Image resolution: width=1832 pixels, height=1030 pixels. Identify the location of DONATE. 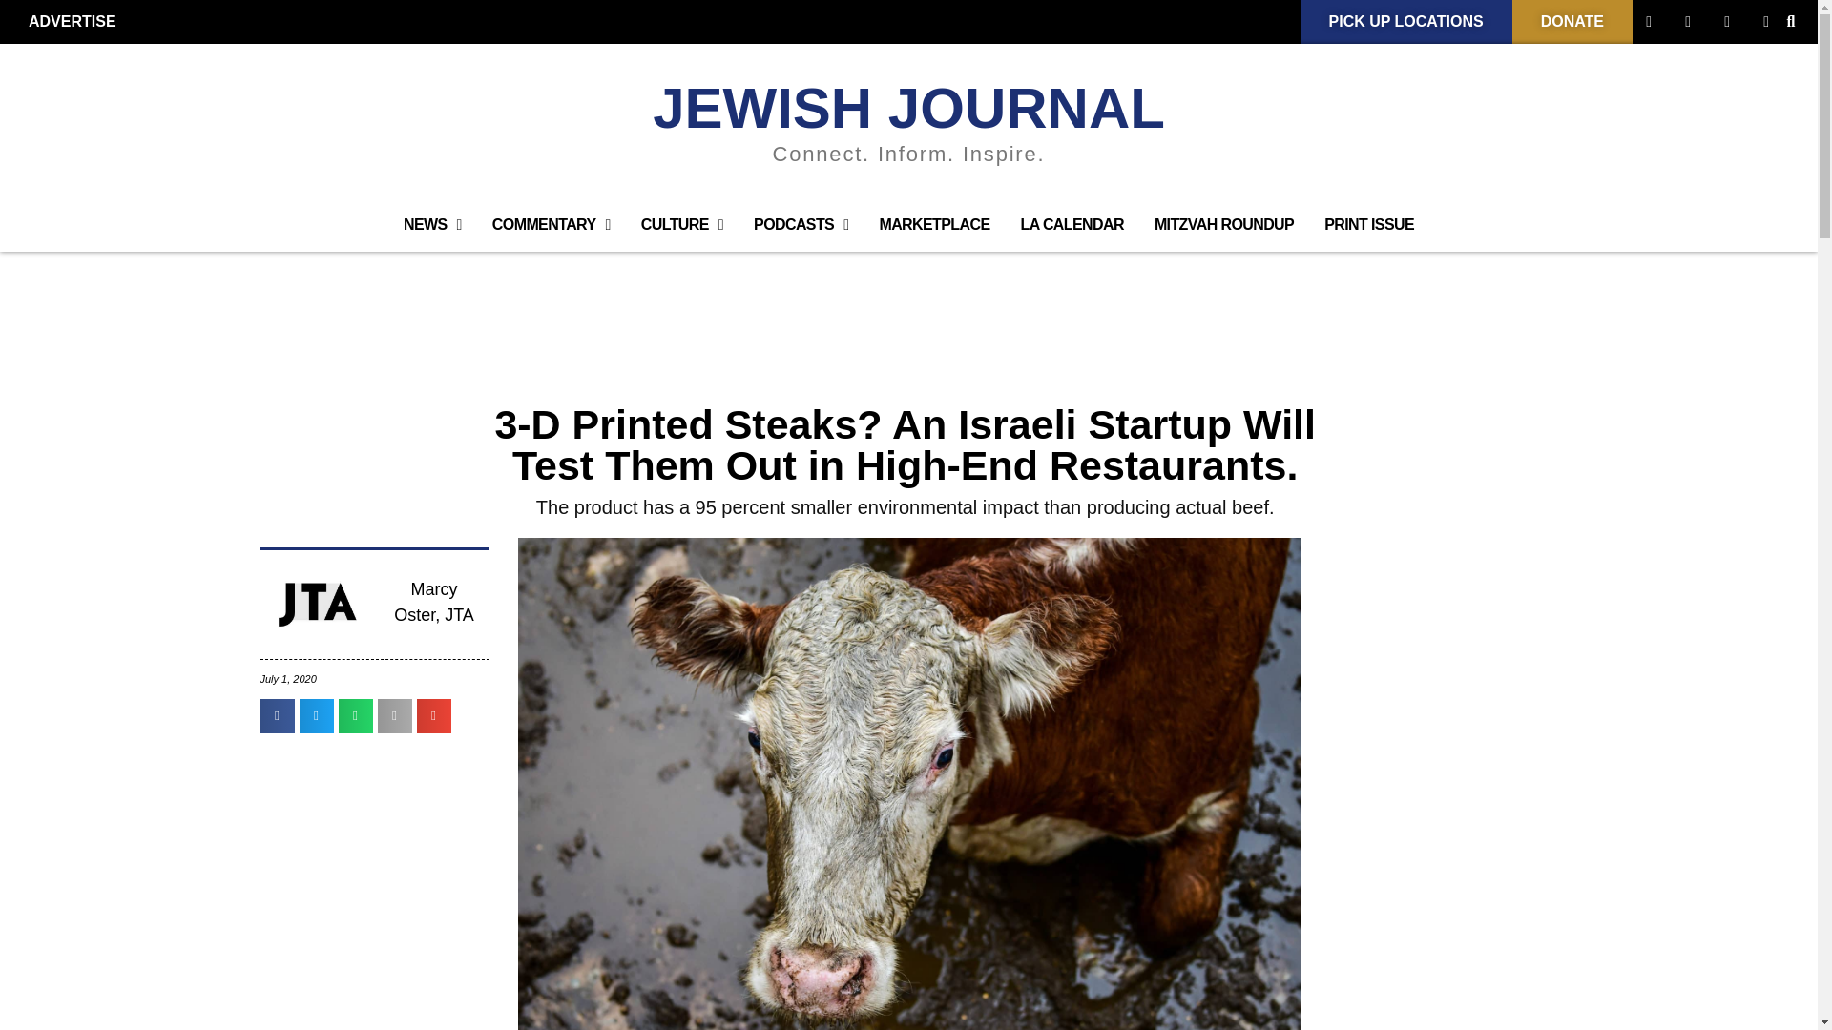
(1572, 22).